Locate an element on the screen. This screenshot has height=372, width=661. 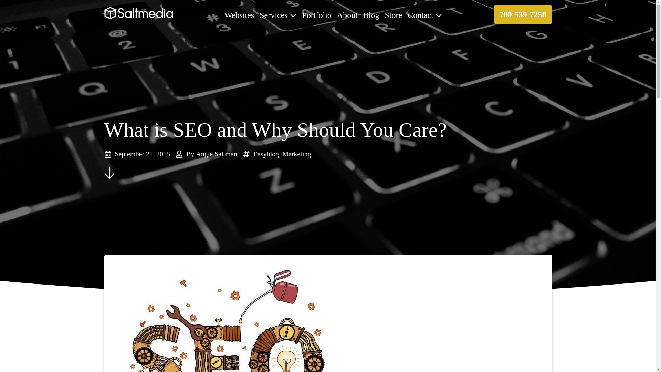
Portfolio is located at coordinates (317, 14).